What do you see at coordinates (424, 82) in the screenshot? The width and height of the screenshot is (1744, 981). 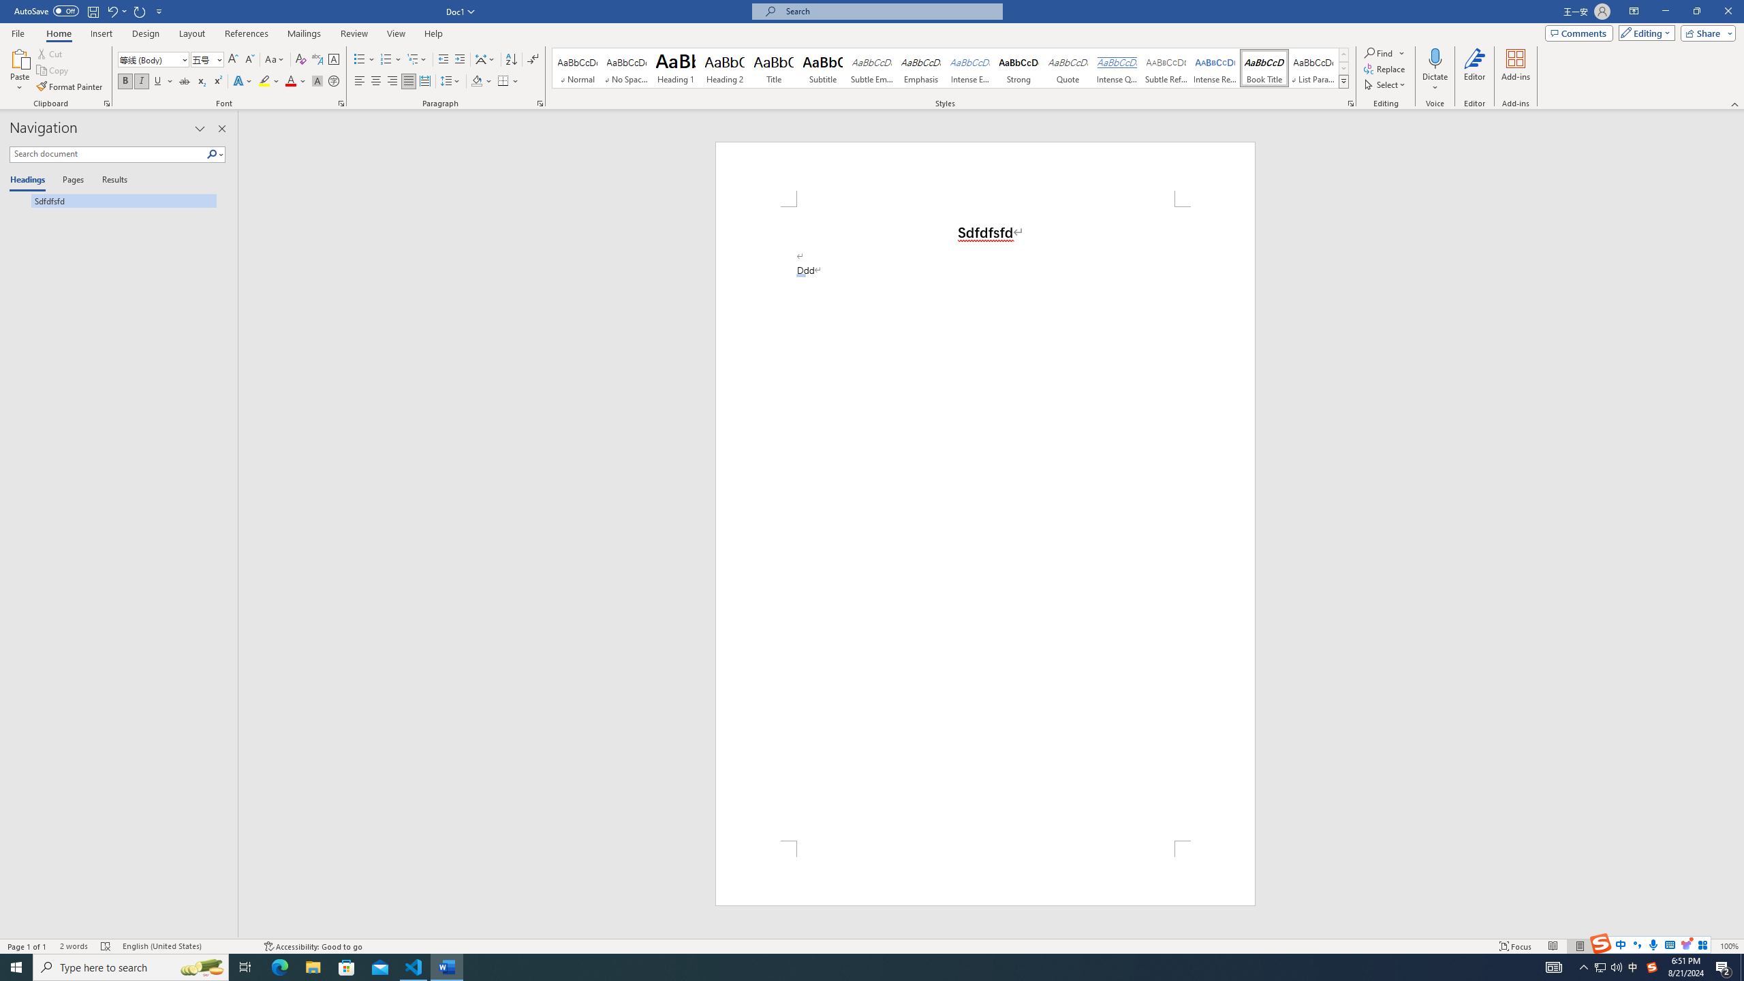 I see `Distributed` at bounding box center [424, 82].